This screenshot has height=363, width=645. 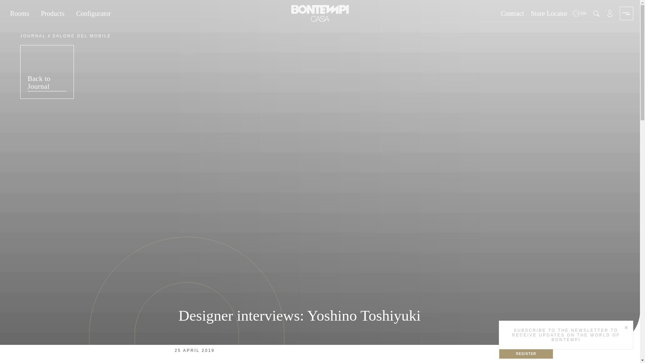 I want to click on Rooms, so click(x=19, y=13).